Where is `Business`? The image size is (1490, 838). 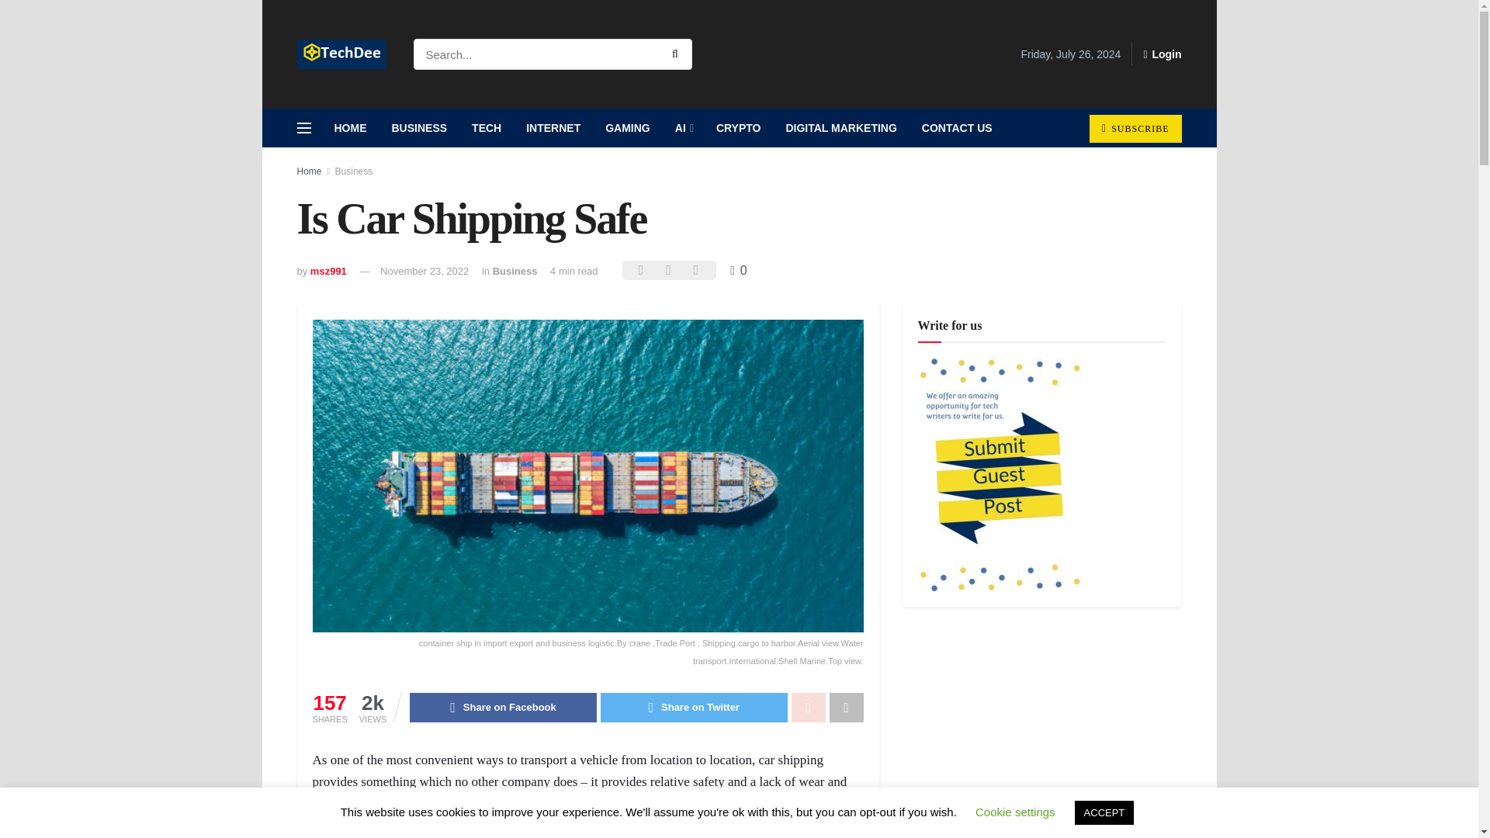 Business is located at coordinates (354, 171).